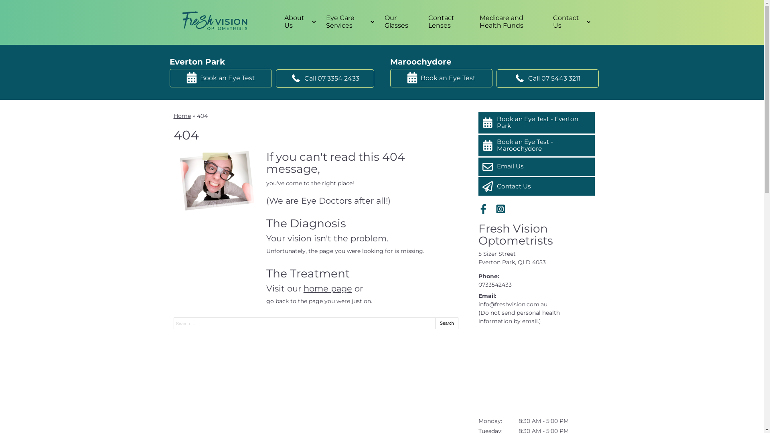 This screenshot has width=770, height=433. What do you see at coordinates (515, 235) in the screenshot?
I see `Fresh Vision Optometrists` at bounding box center [515, 235].